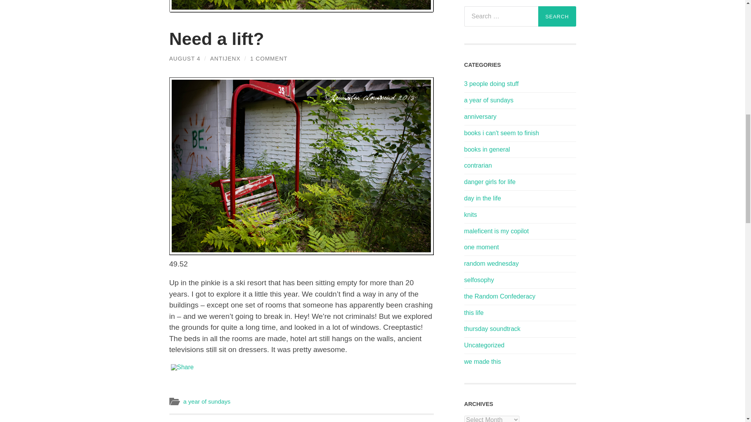  I want to click on ANTIJENX, so click(225, 58).